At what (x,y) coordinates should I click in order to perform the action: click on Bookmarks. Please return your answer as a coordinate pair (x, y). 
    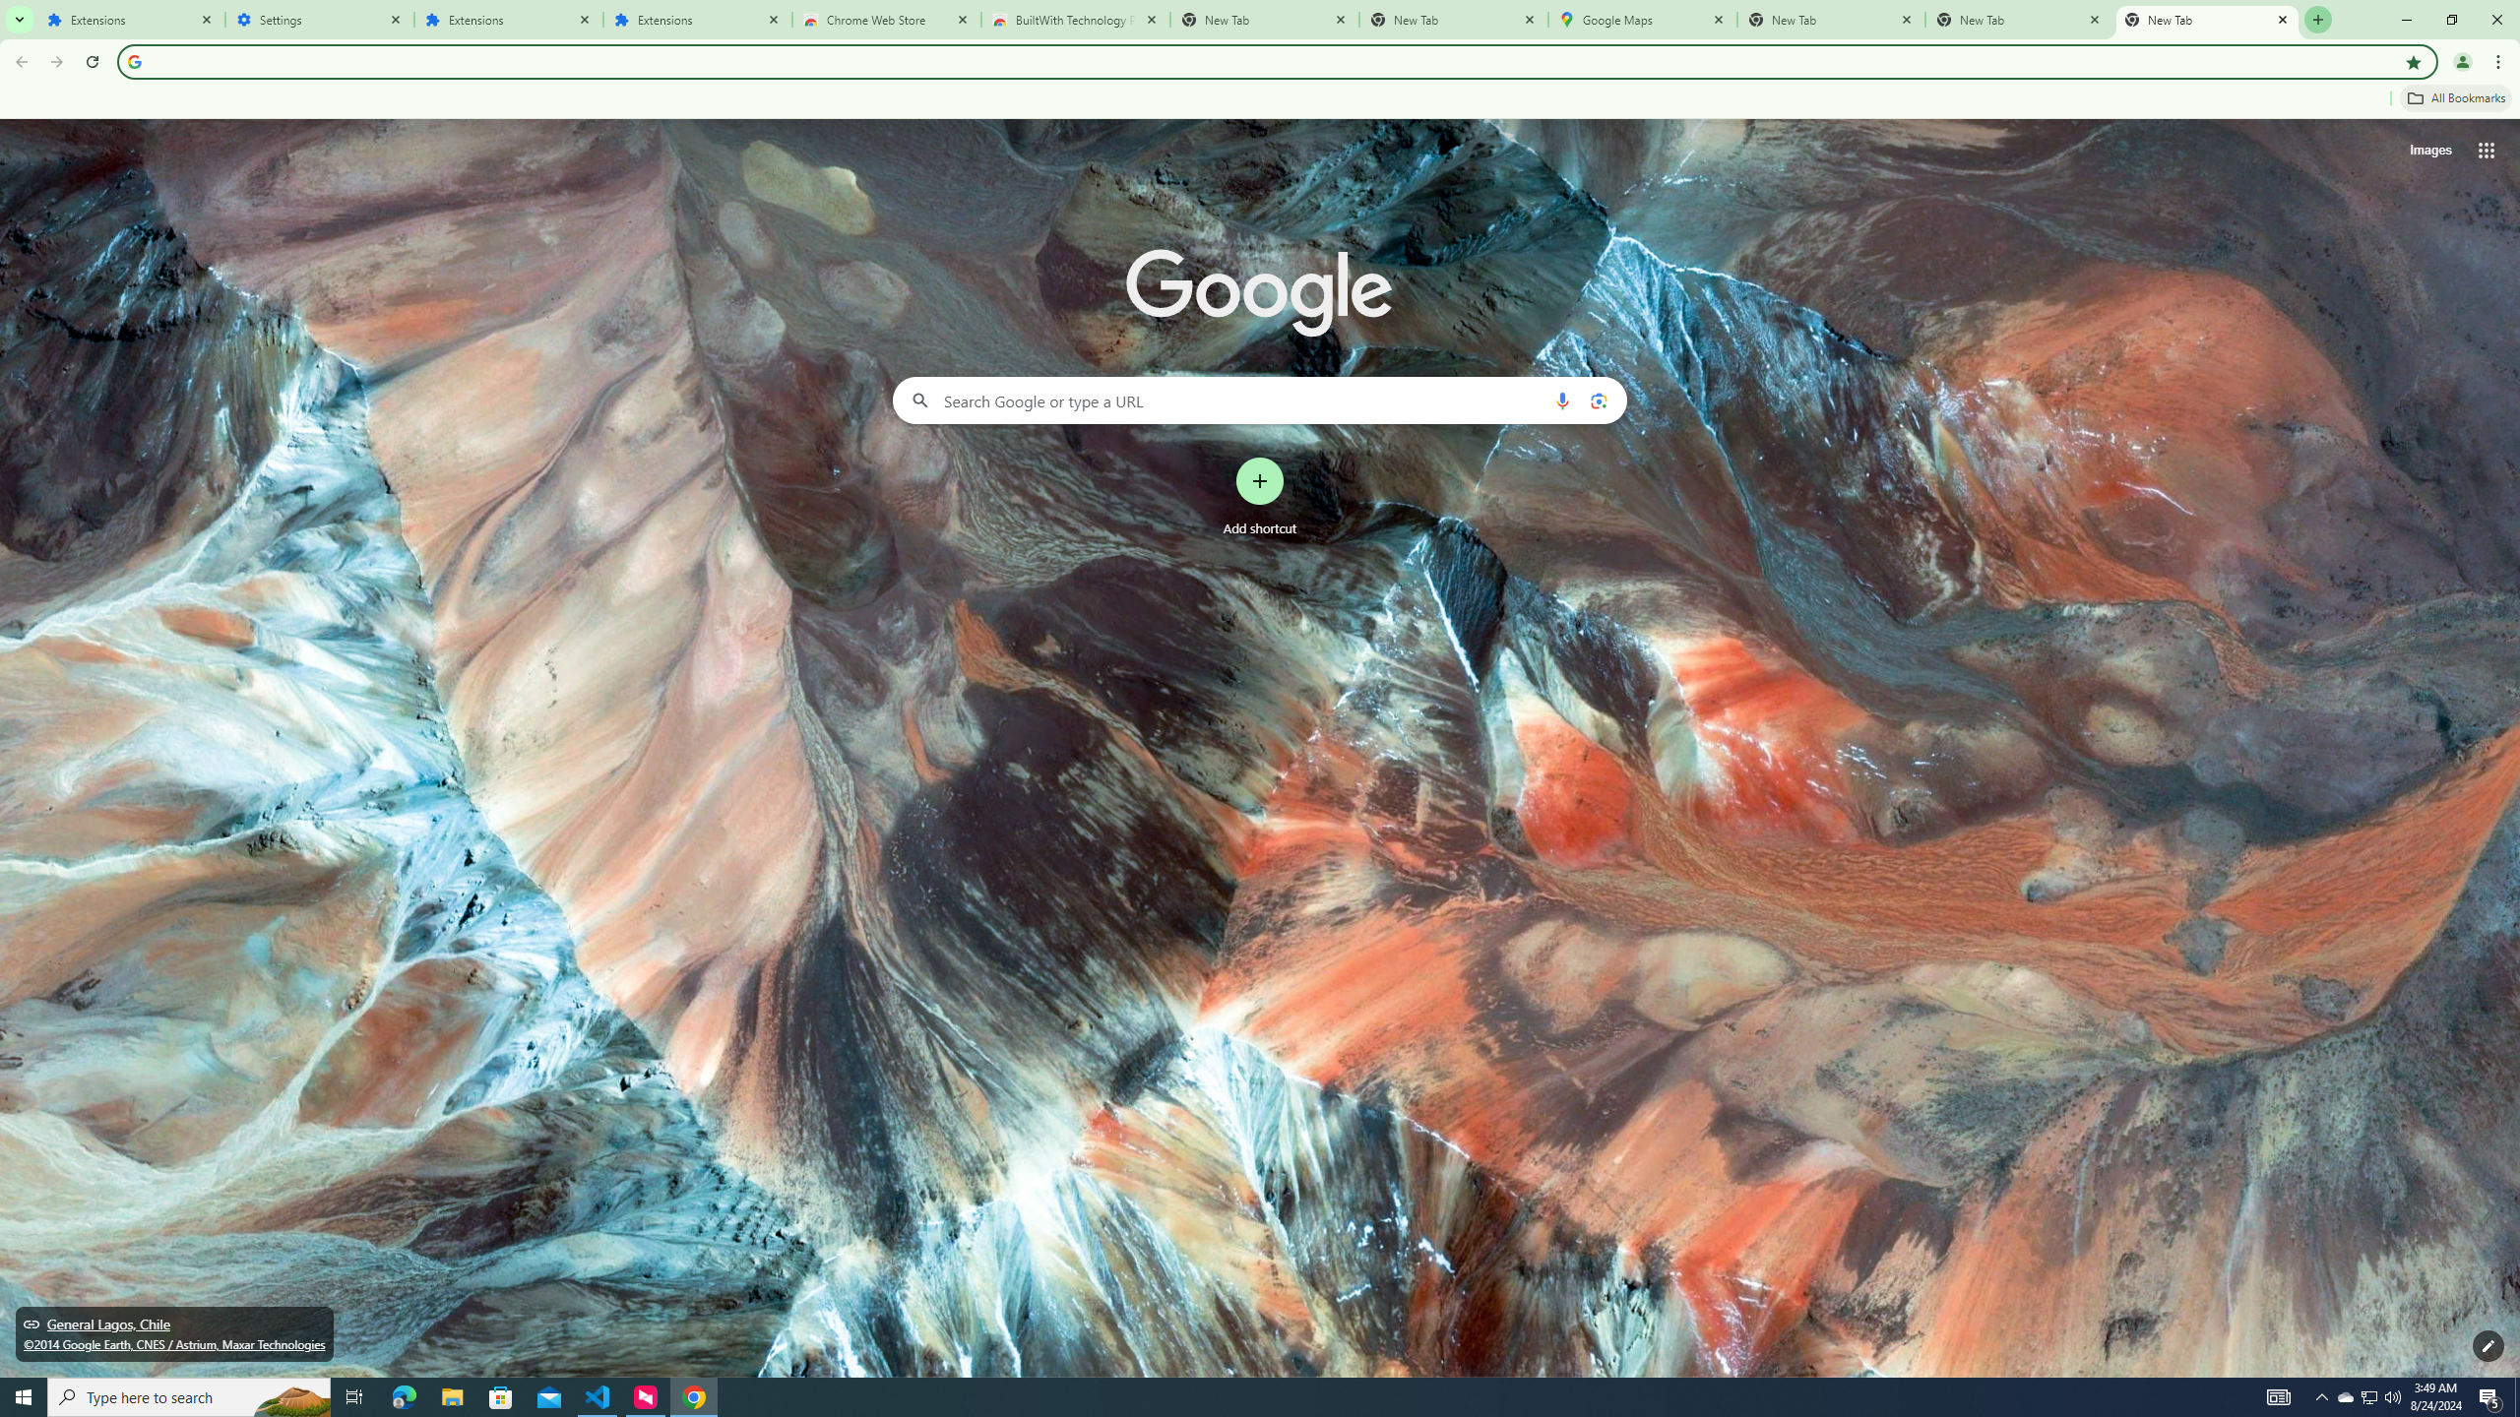
    Looking at the image, I should click on (1260, 100).